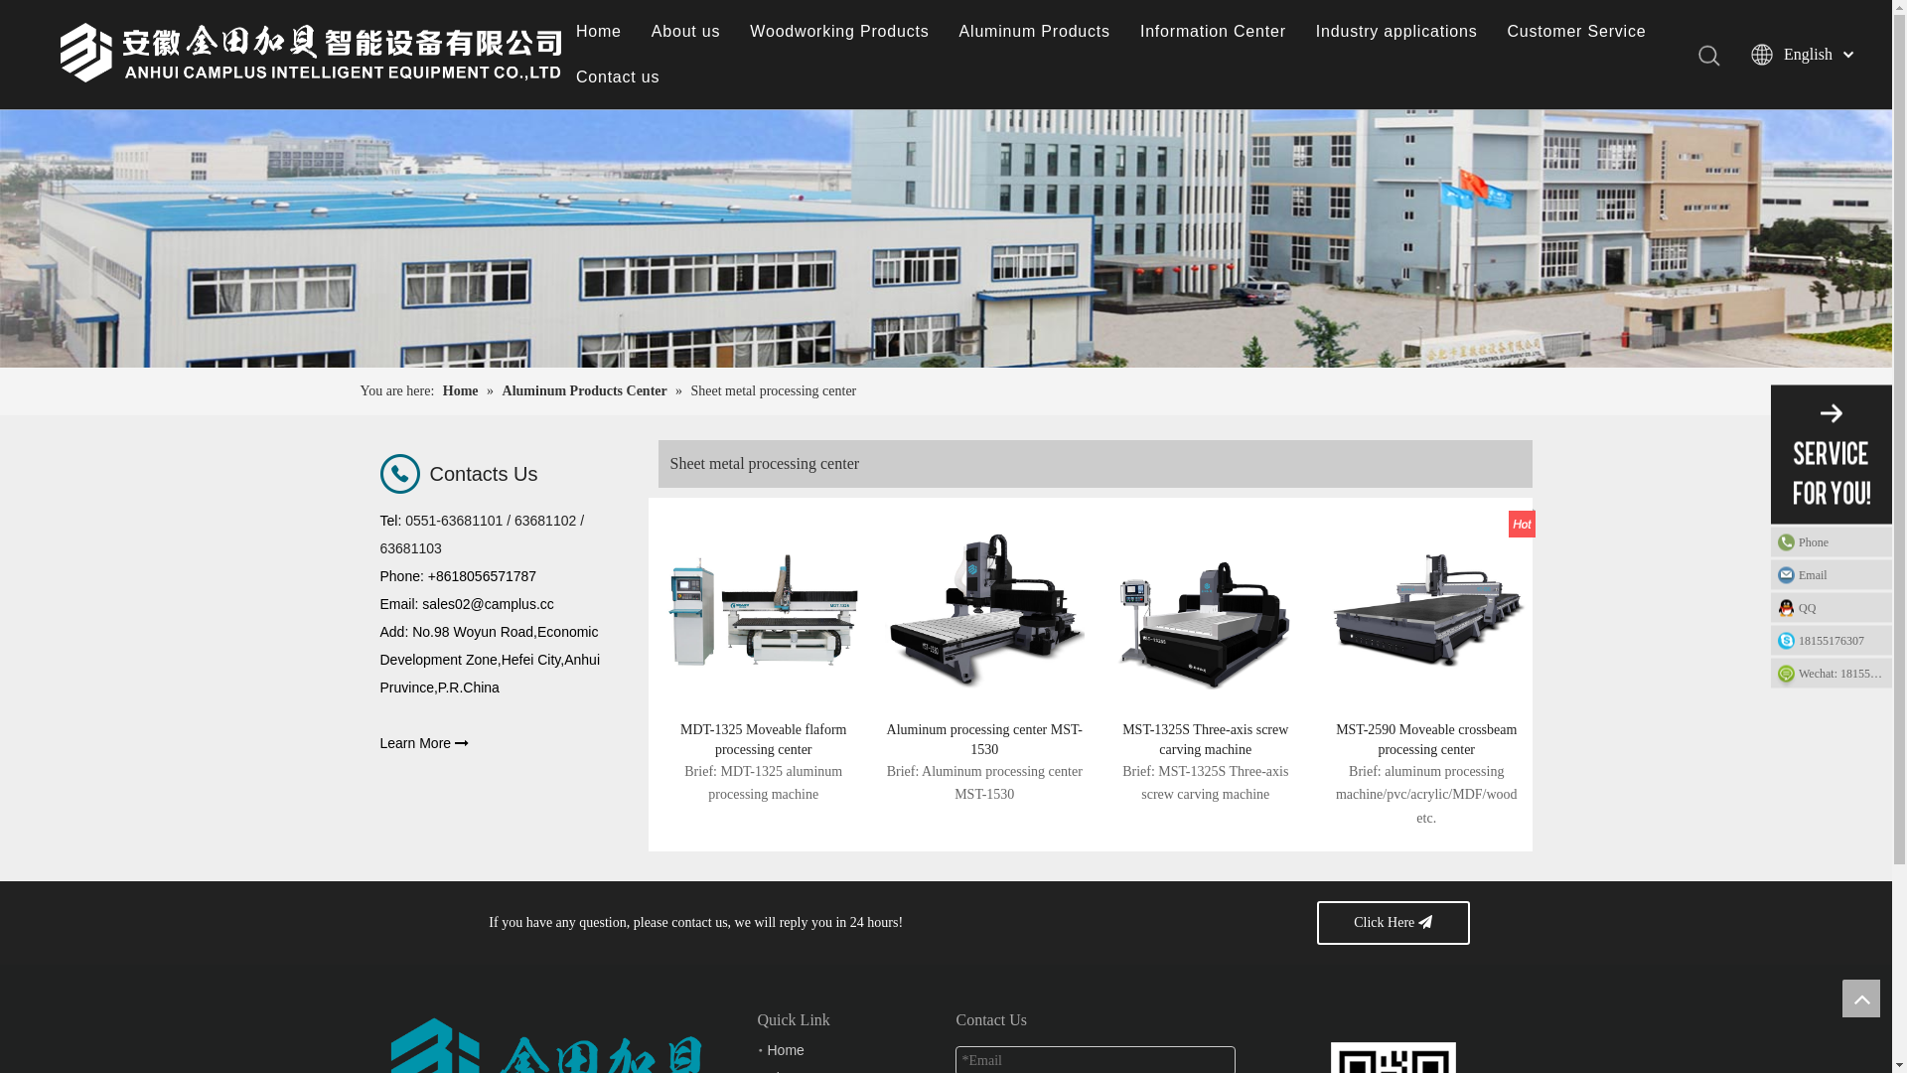 The height and width of the screenshot is (1073, 1907). What do you see at coordinates (985, 610) in the screenshot?
I see `Aluminum processing center MST-1530` at bounding box center [985, 610].